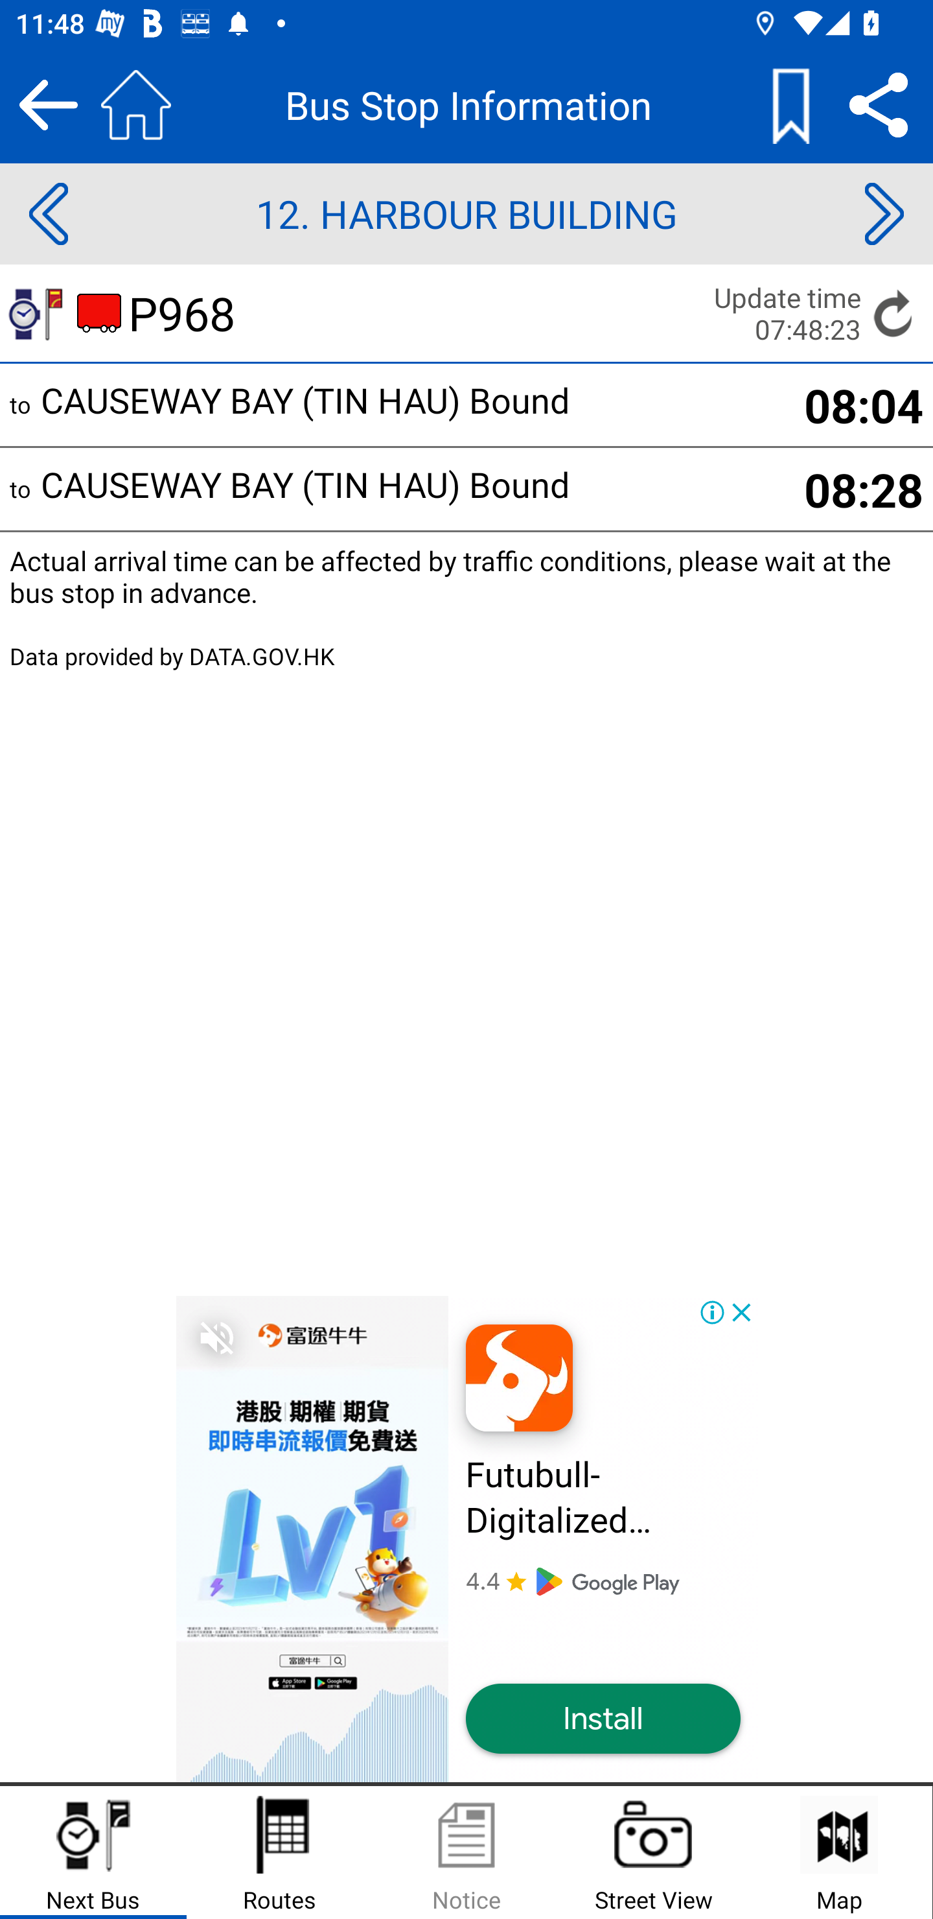 This screenshot has height=1919, width=933. Describe the element at coordinates (603, 1719) in the screenshot. I see `Install` at that location.